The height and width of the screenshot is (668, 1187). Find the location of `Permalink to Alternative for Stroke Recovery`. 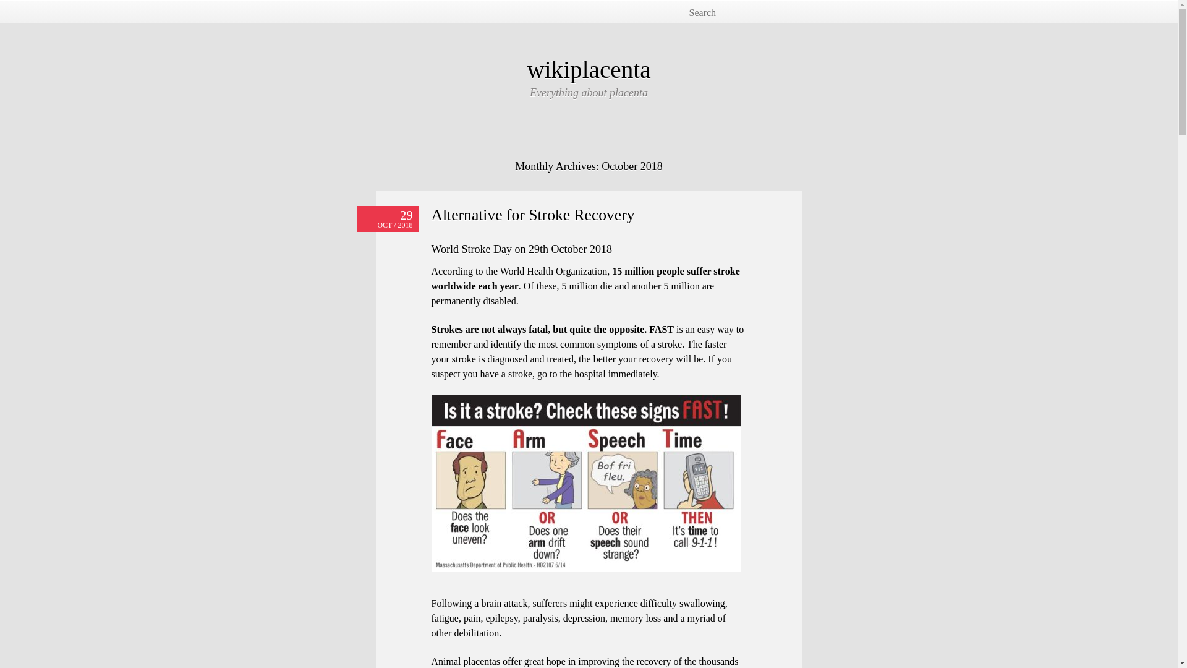

Permalink to Alternative for Stroke Recovery is located at coordinates (388, 218).